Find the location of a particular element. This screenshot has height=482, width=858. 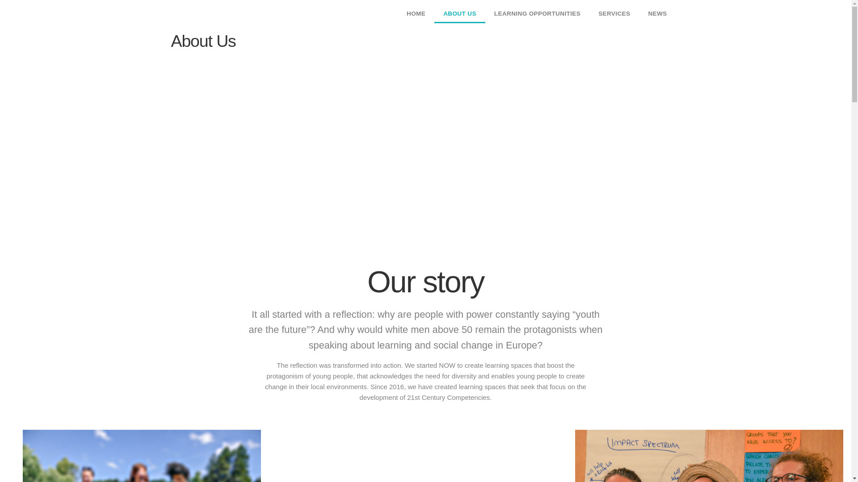

HOME is located at coordinates (416, 13).